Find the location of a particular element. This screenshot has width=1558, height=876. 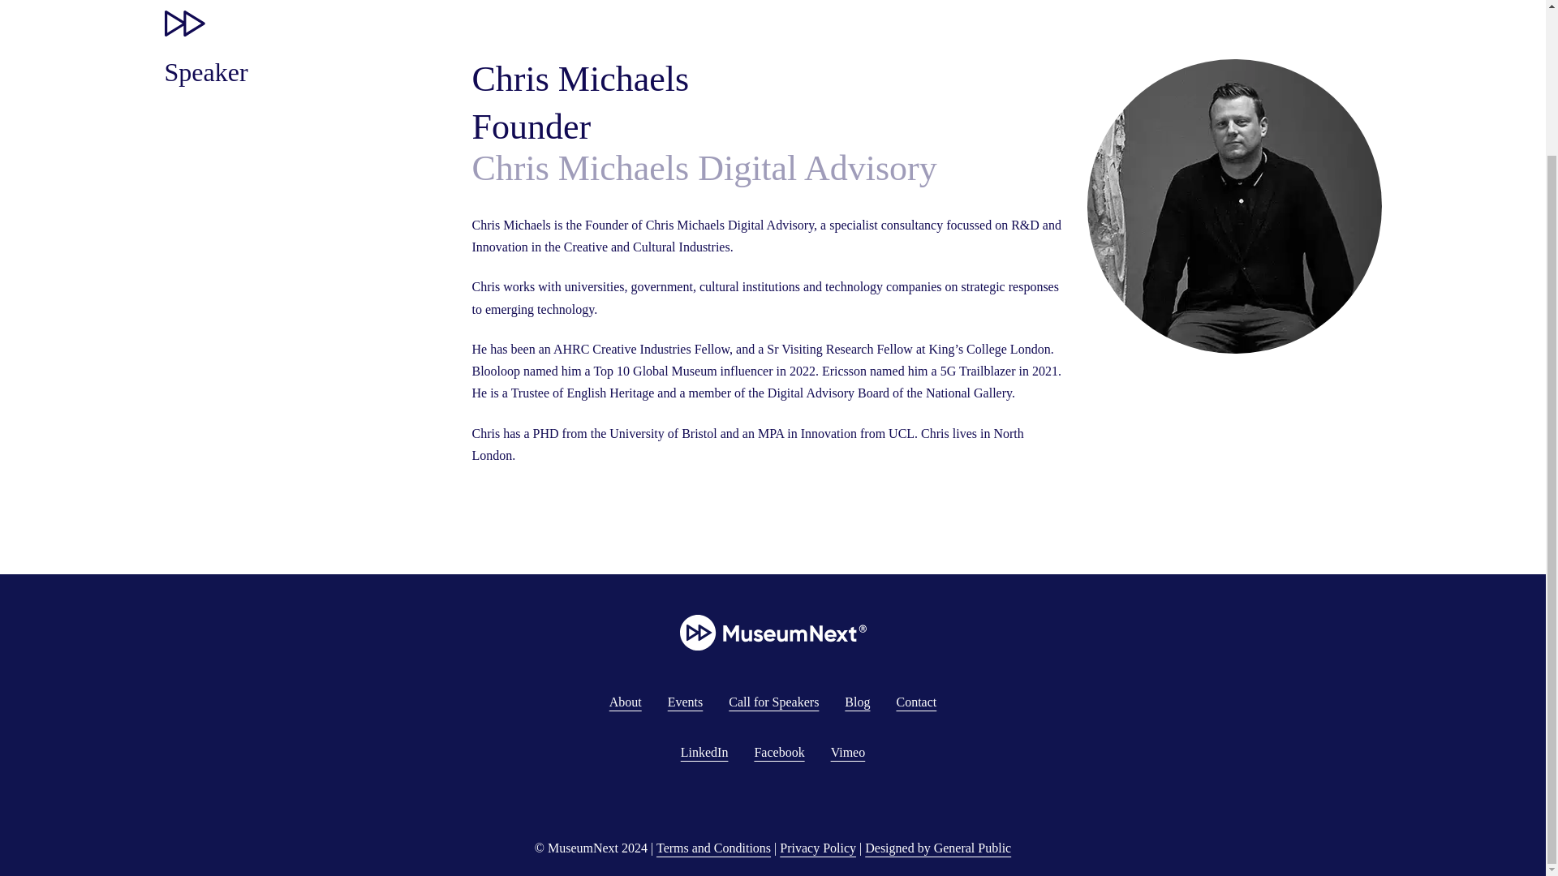

Vimeo is located at coordinates (848, 753).